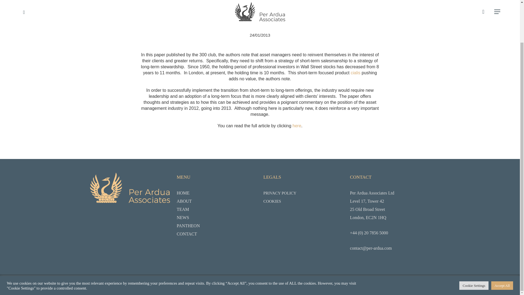 The image size is (524, 295). I want to click on HOME, so click(217, 193).